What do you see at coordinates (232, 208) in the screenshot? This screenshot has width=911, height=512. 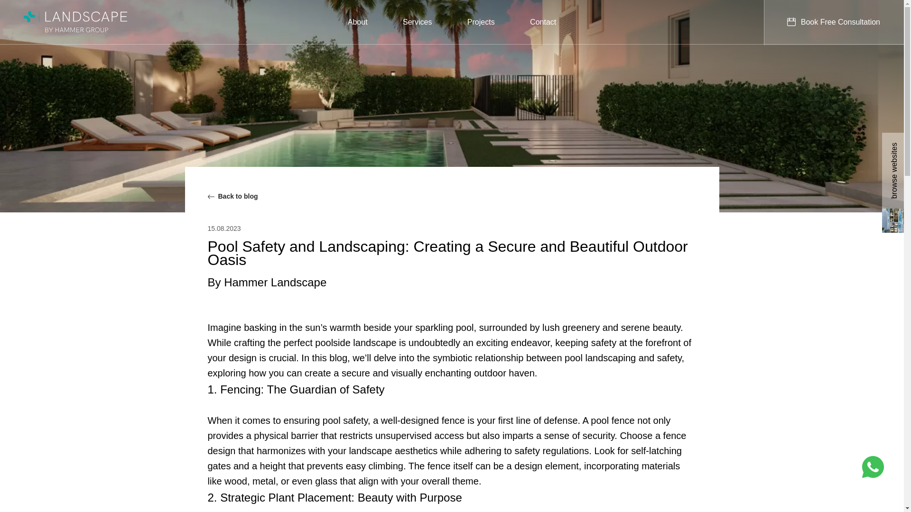 I see `Back to blog` at bounding box center [232, 208].